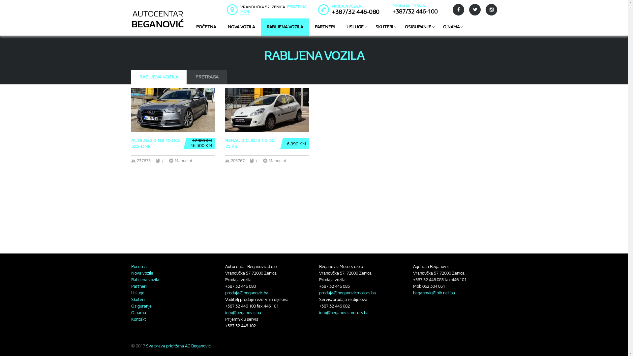 Image resolution: width=633 pixels, height=356 pixels. I want to click on SKUTERI, so click(384, 27).